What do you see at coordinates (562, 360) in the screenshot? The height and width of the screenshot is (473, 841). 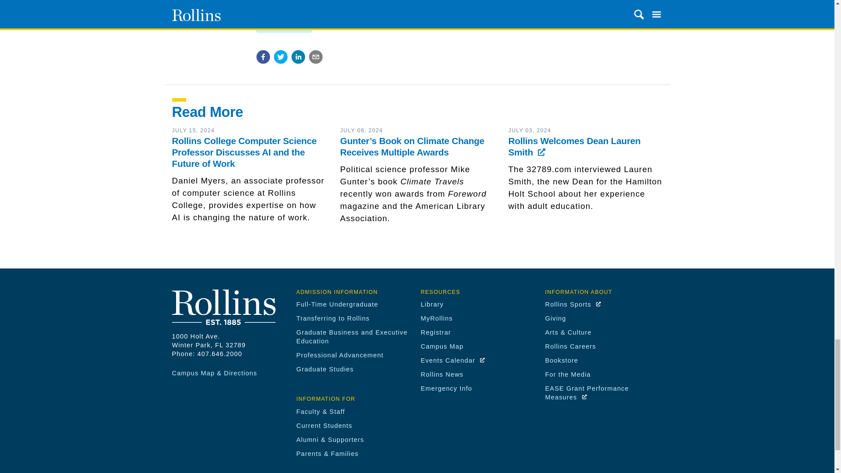 I see `Bookstore` at bounding box center [562, 360].